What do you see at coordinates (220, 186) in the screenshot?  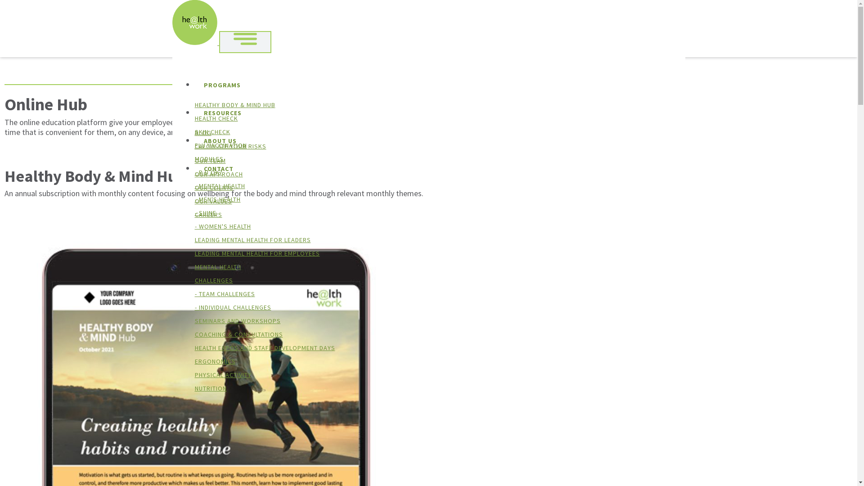 I see `- MENTAL HEALTH` at bounding box center [220, 186].